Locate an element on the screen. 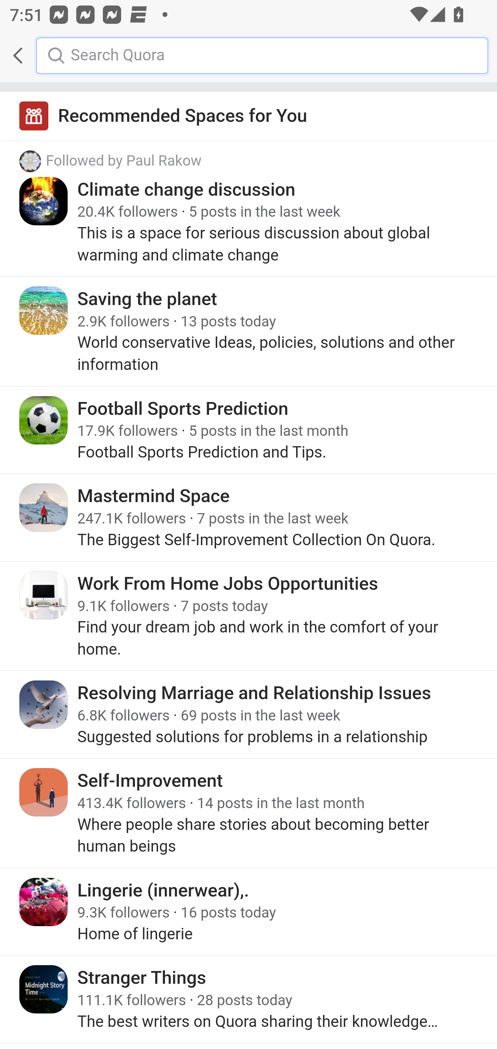  Icon for Mastermind Space is located at coordinates (44, 508).